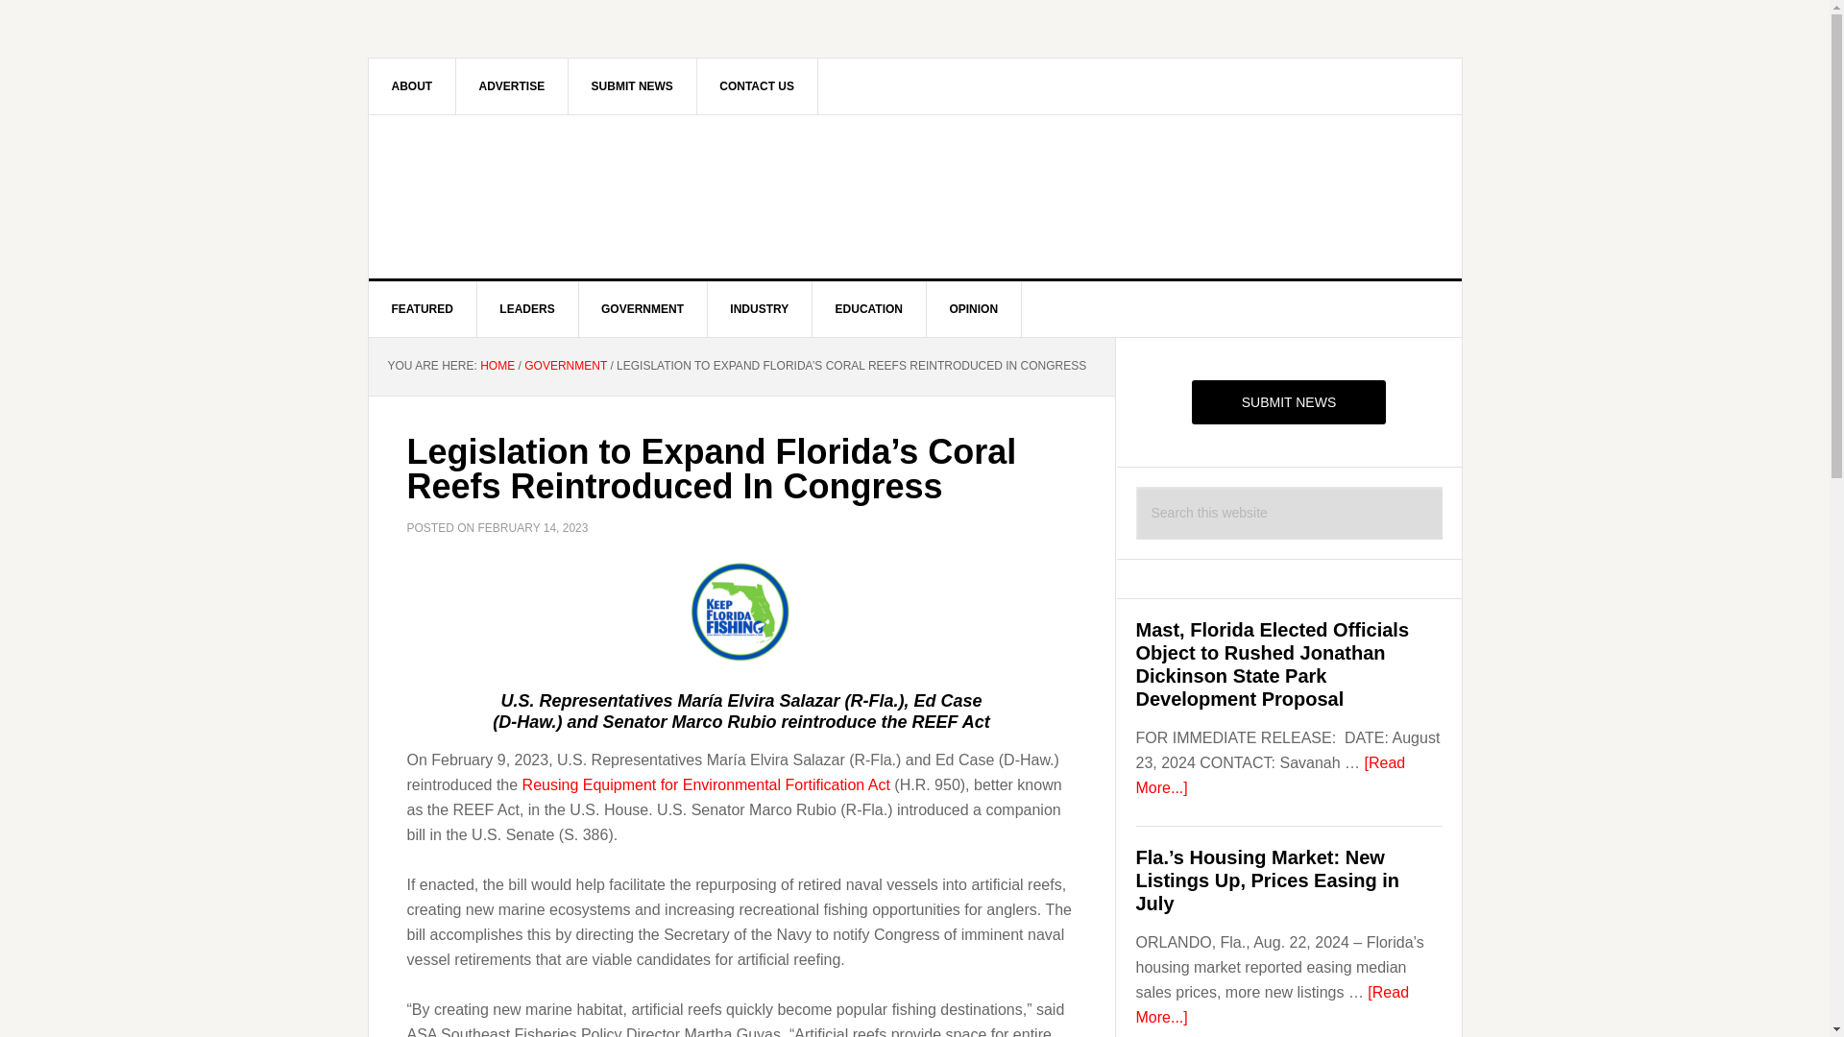 This screenshot has width=1844, height=1037. Describe the element at coordinates (706, 784) in the screenshot. I see `Reusing Equipment for Environmental Fortification Act` at that location.